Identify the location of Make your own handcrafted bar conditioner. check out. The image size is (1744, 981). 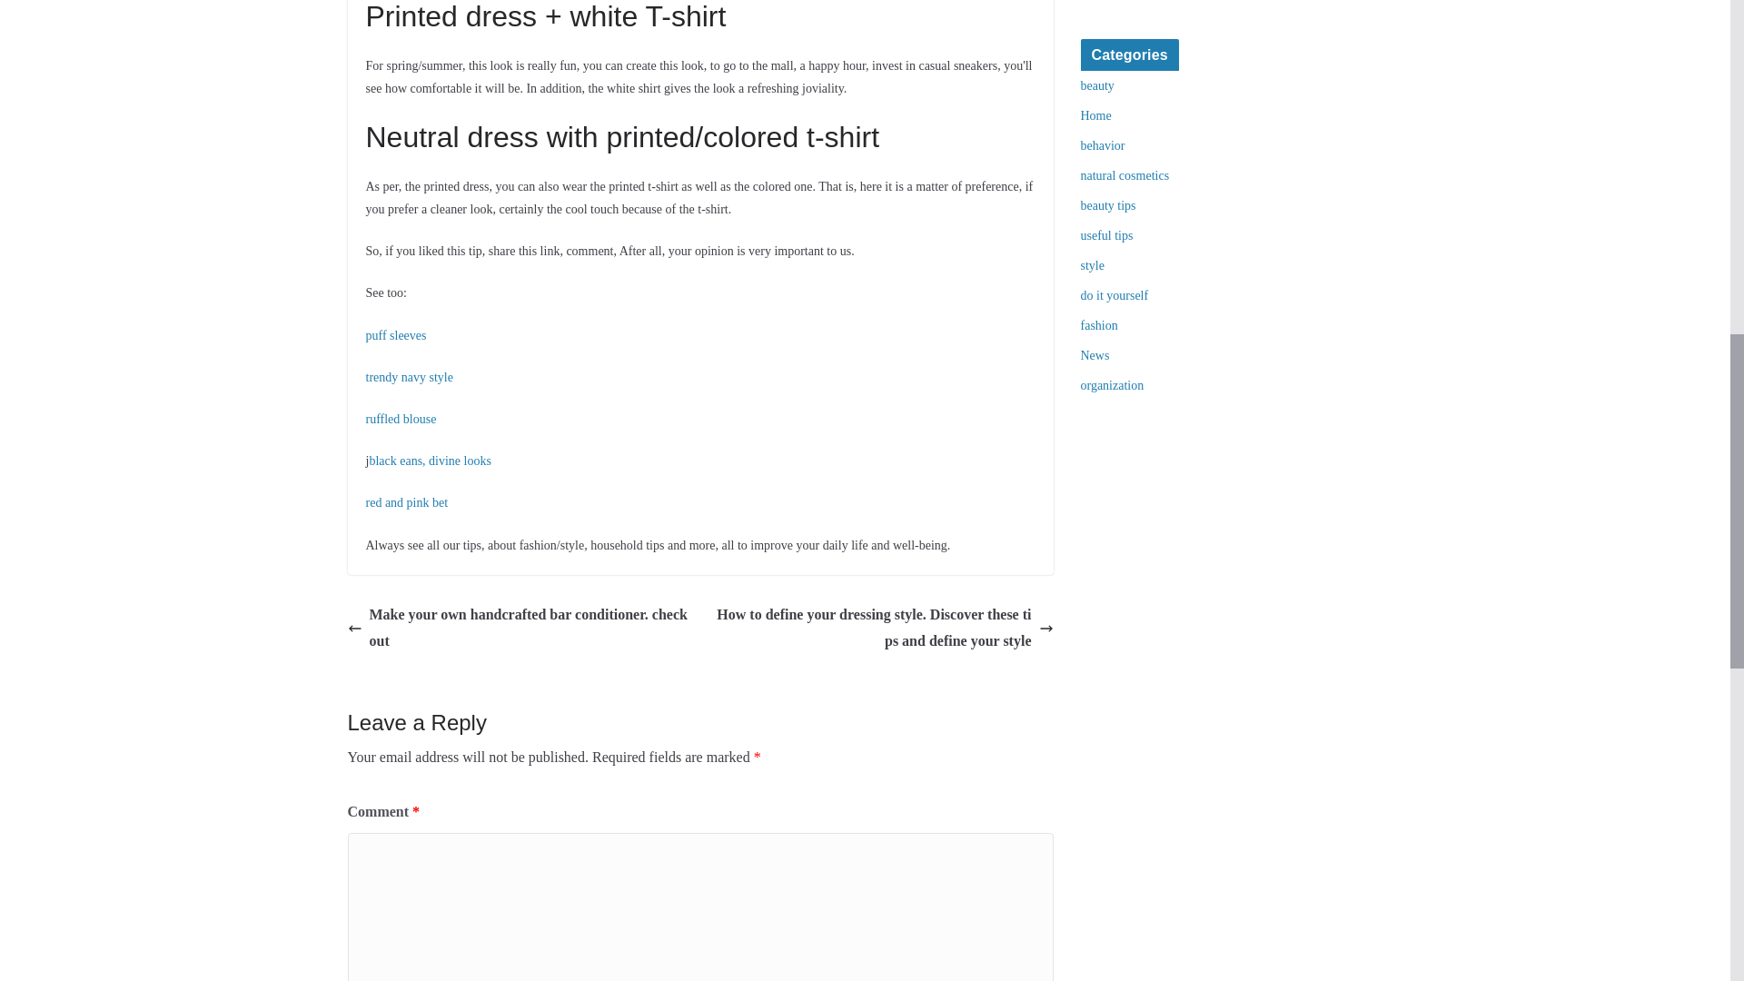
(519, 629).